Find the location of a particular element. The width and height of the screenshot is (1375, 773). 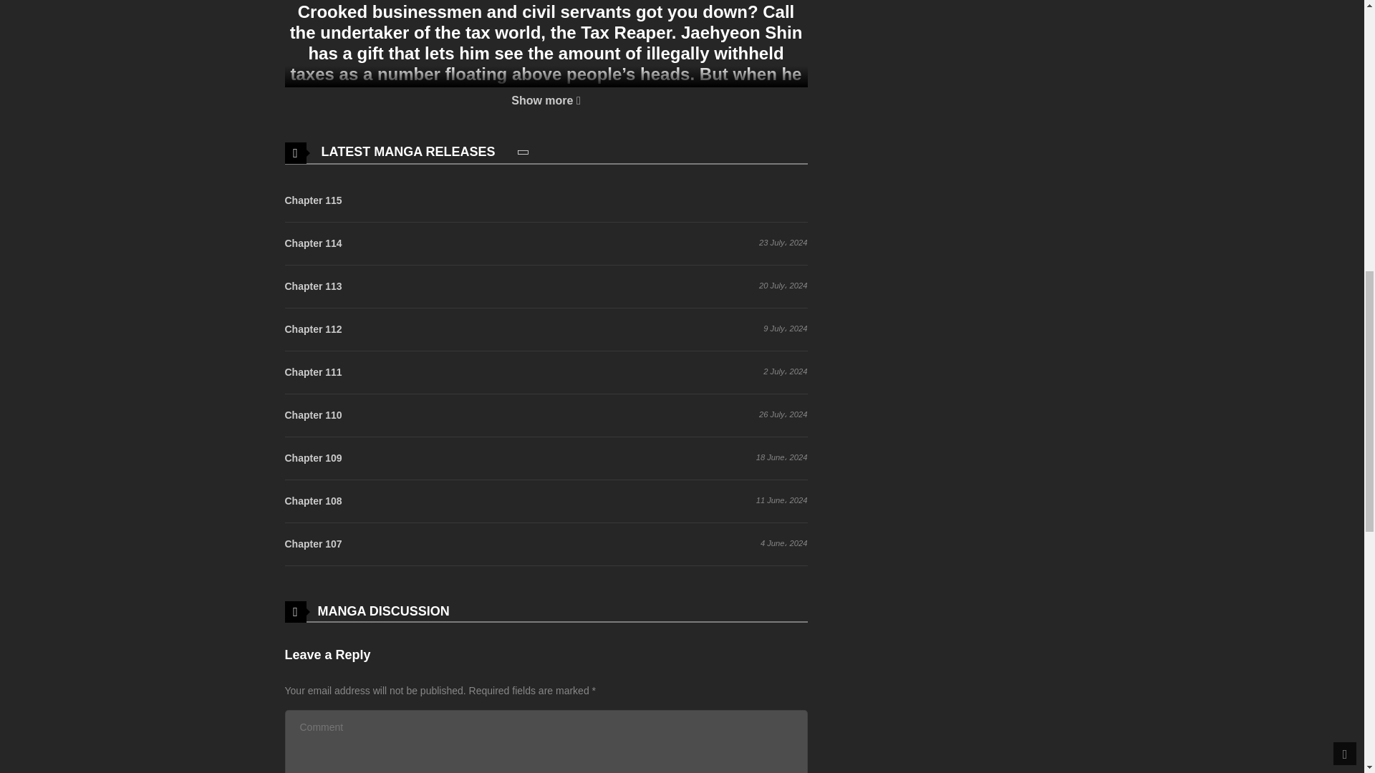

Chapter 115 is located at coordinates (314, 200).